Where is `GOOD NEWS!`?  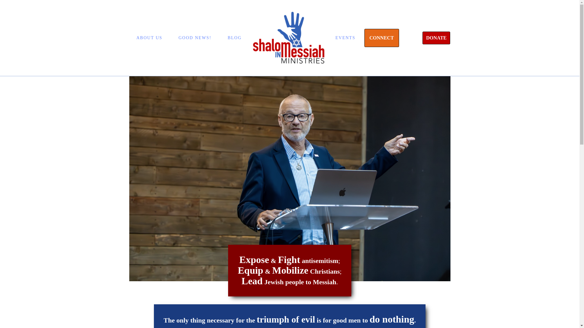
GOOD NEWS! is located at coordinates (195, 38).